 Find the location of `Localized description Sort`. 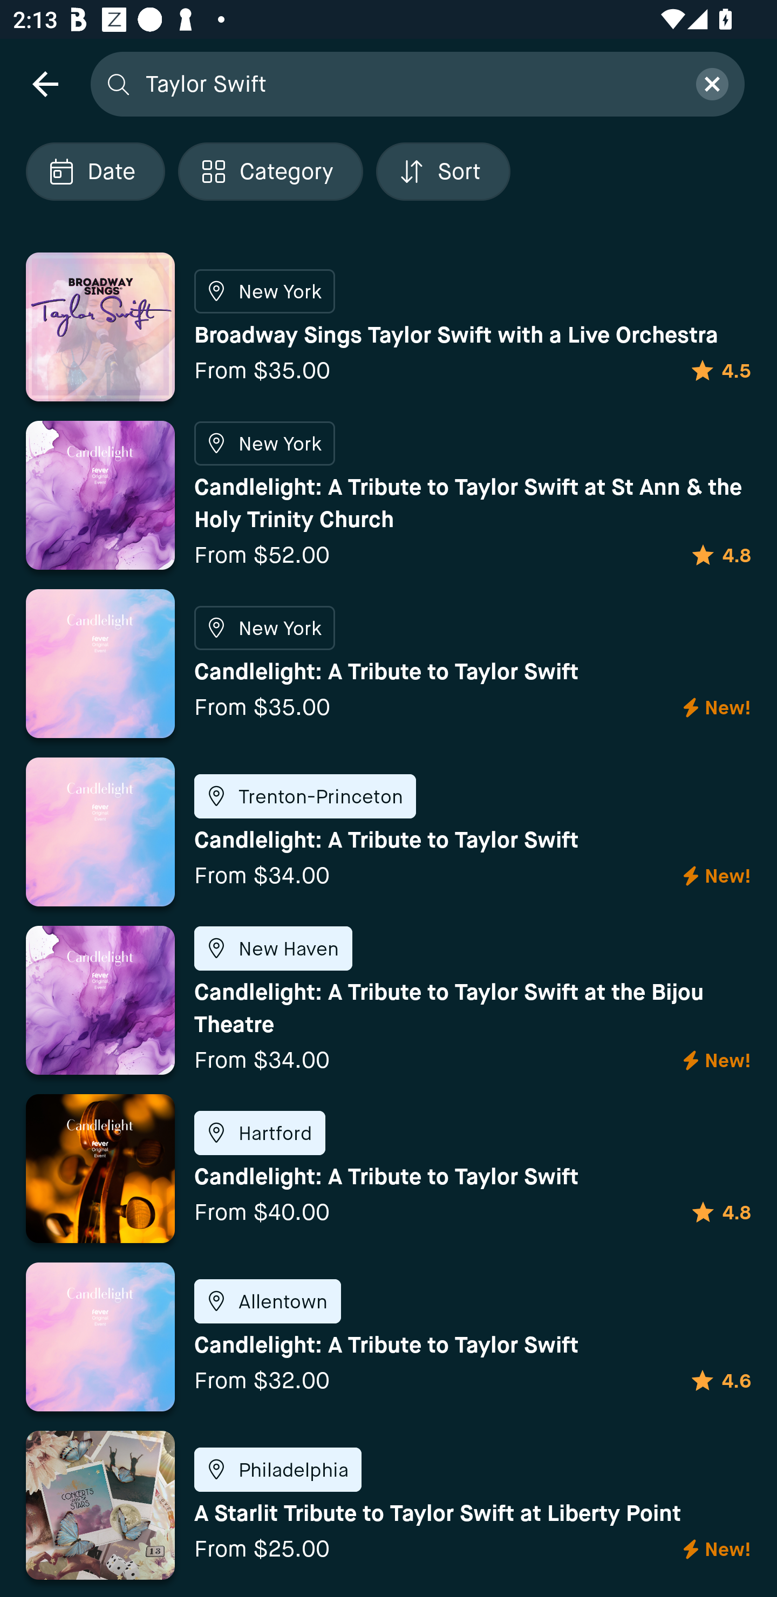

Localized description Sort is located at coordinates (443, 172).